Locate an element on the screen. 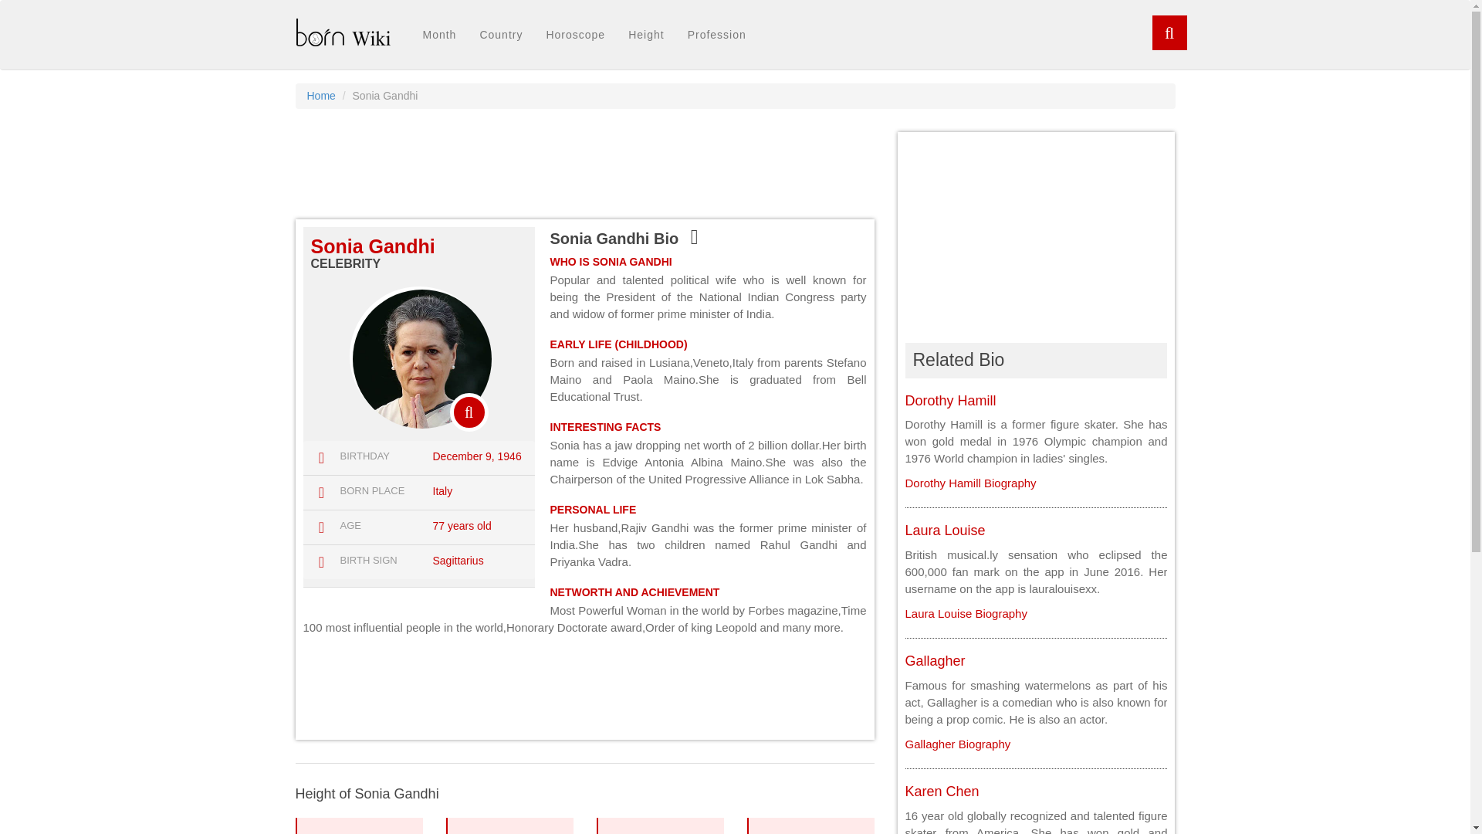  Country is located at coordinates (500, 35).